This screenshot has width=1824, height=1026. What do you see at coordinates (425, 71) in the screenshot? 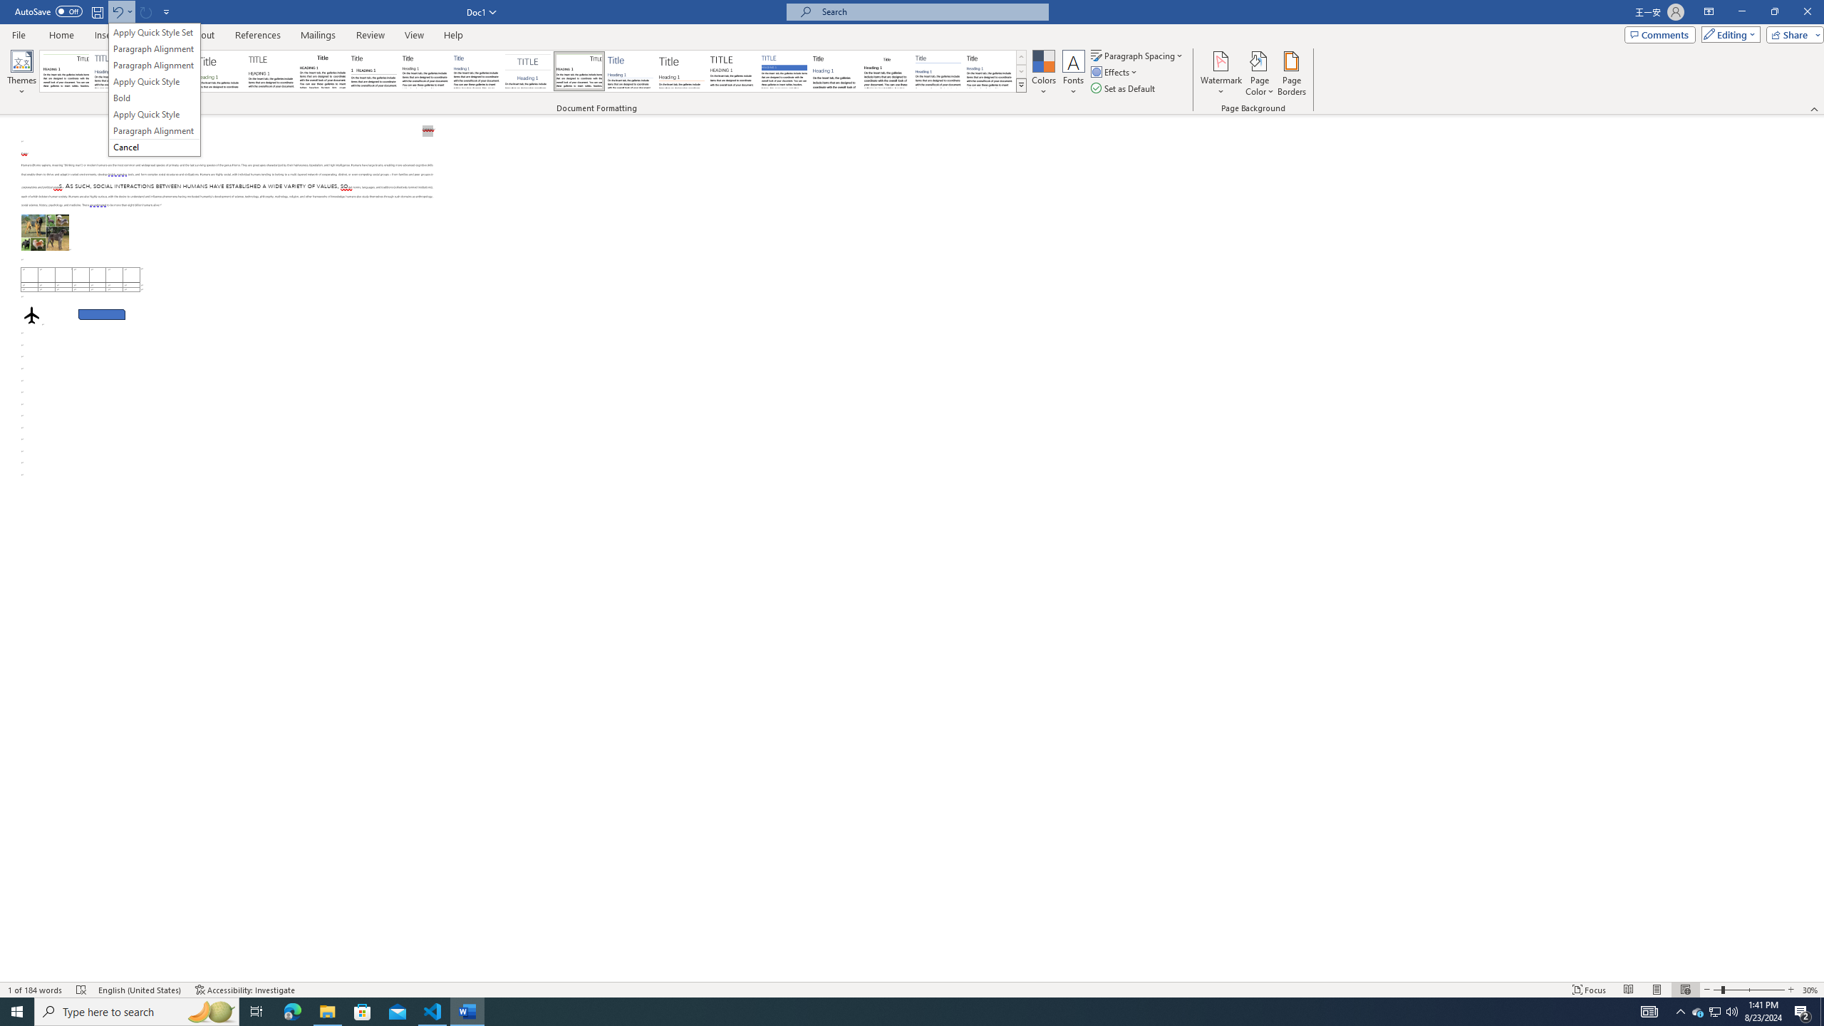
I see `Black & White (Word 2013)` at bounding box center [425, 71].